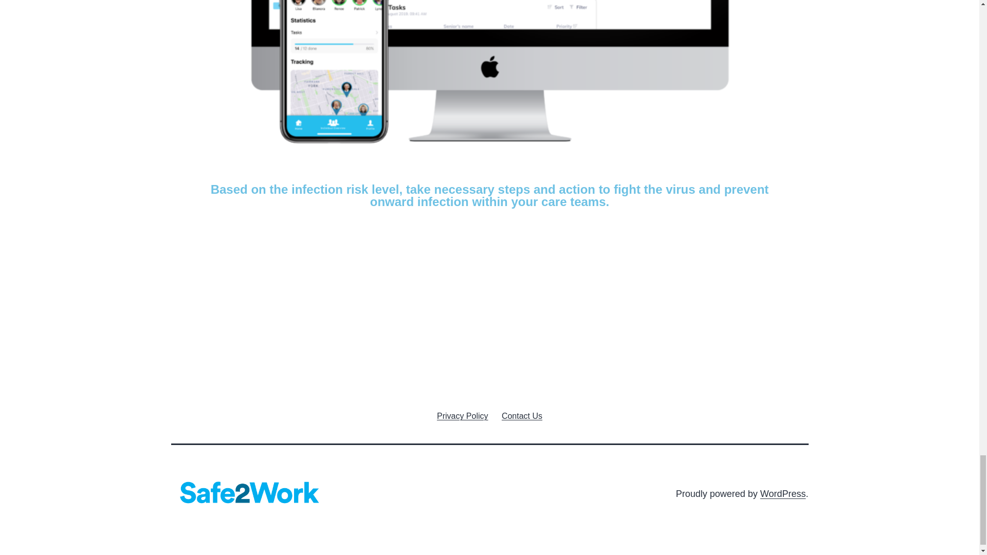 The width and height of the screenshot is (987, 555). I want to click on WordPress, so click(783, 493).